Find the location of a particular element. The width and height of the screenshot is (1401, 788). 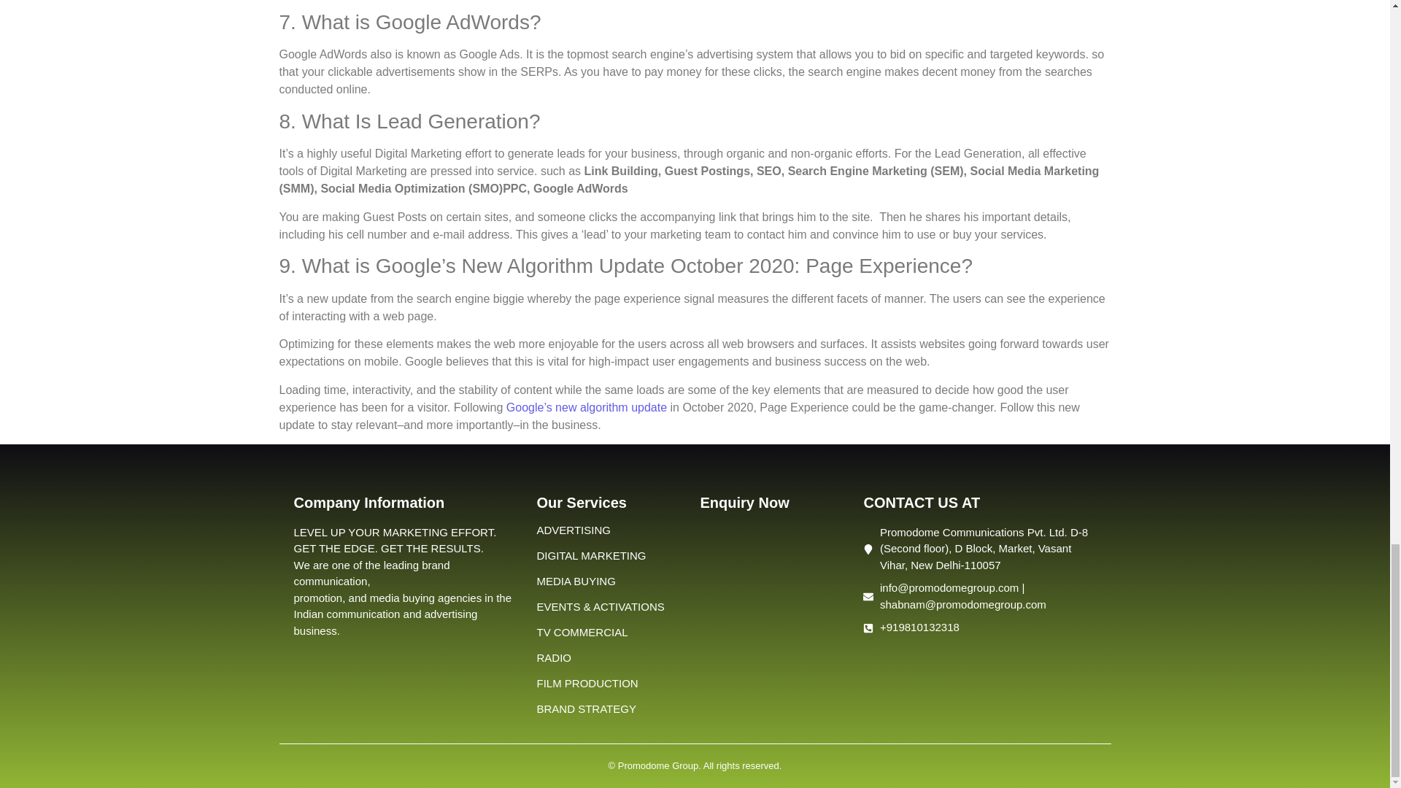

DIGITAL MARKETING is located at coordinates (591, 555).